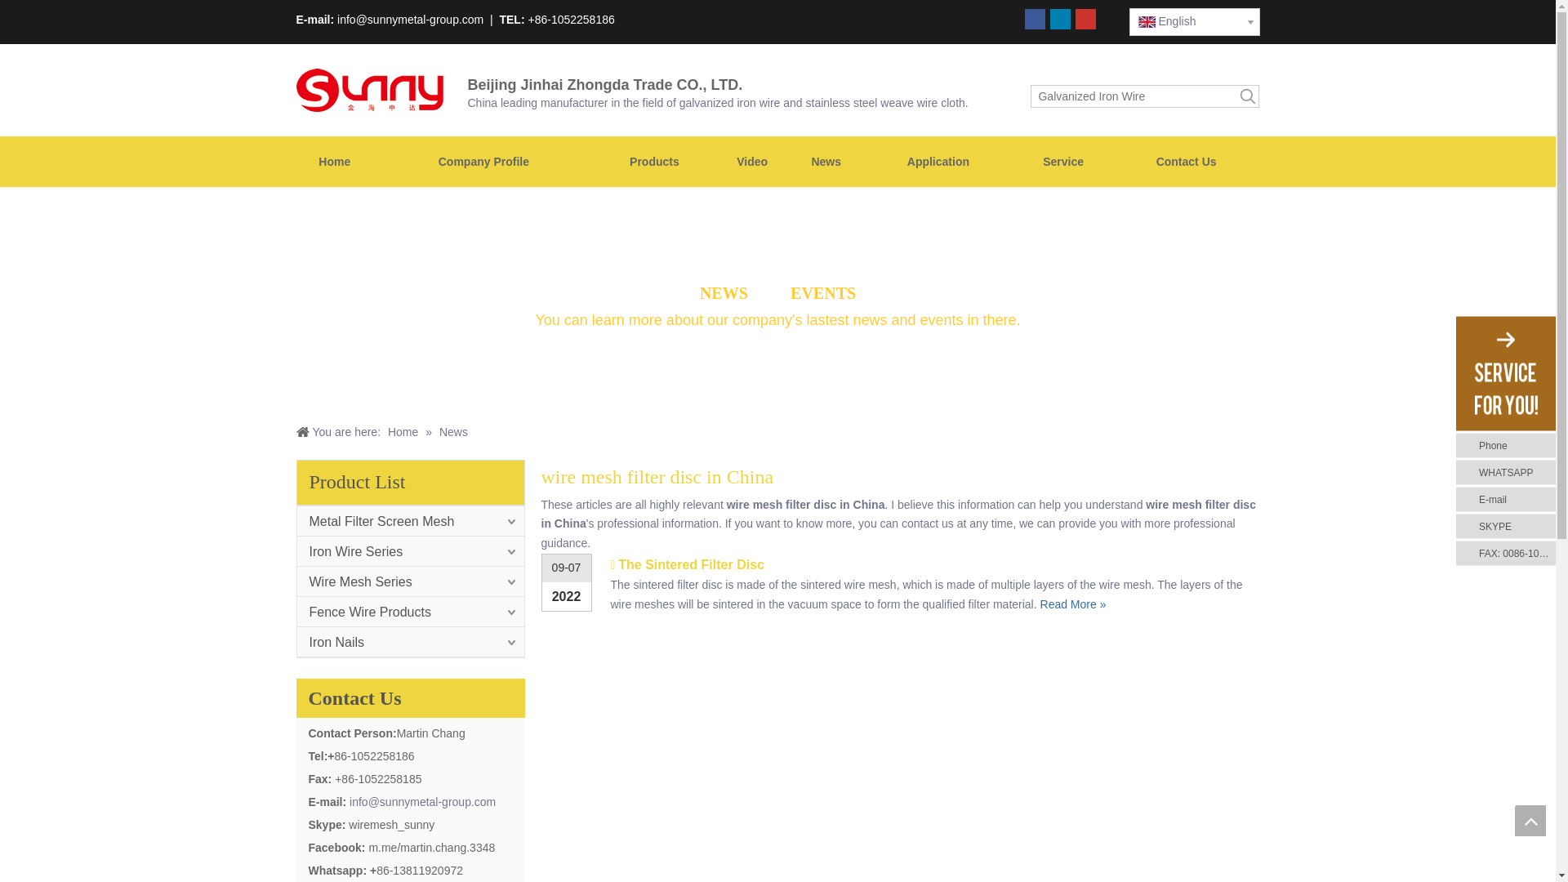  I want to click on Metal Filter Screen Mesh , so click(410, 521).